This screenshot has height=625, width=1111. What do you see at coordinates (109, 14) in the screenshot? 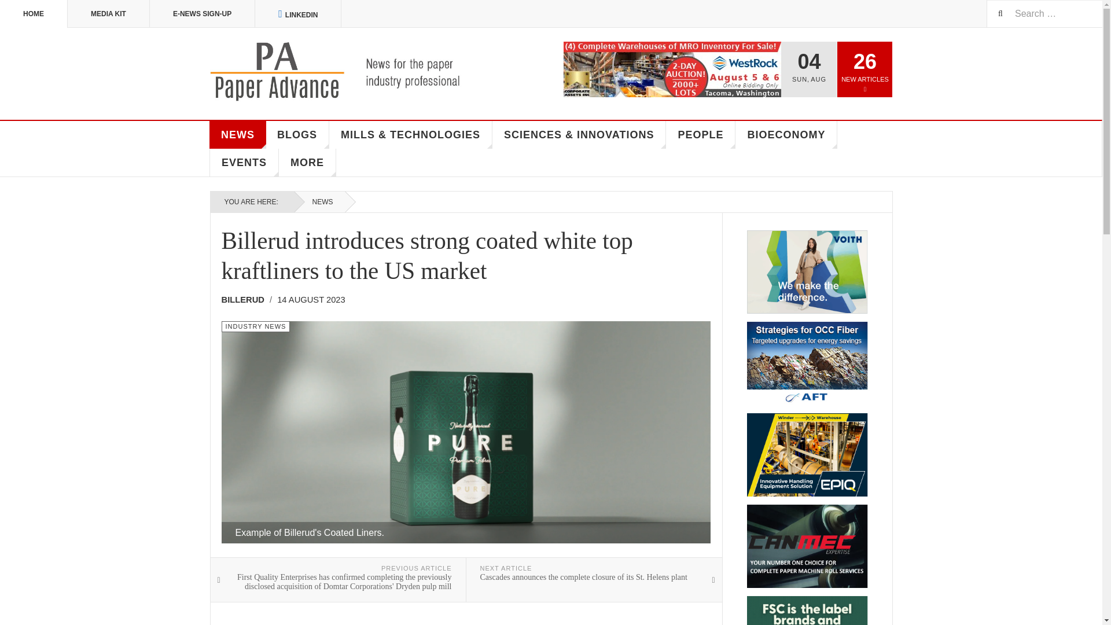
I see `MEDIA KIT` at bounding box center [109, 14].